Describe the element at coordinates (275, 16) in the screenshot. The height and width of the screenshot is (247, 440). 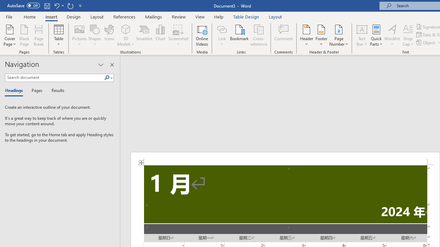
I see `Layout` at that location.